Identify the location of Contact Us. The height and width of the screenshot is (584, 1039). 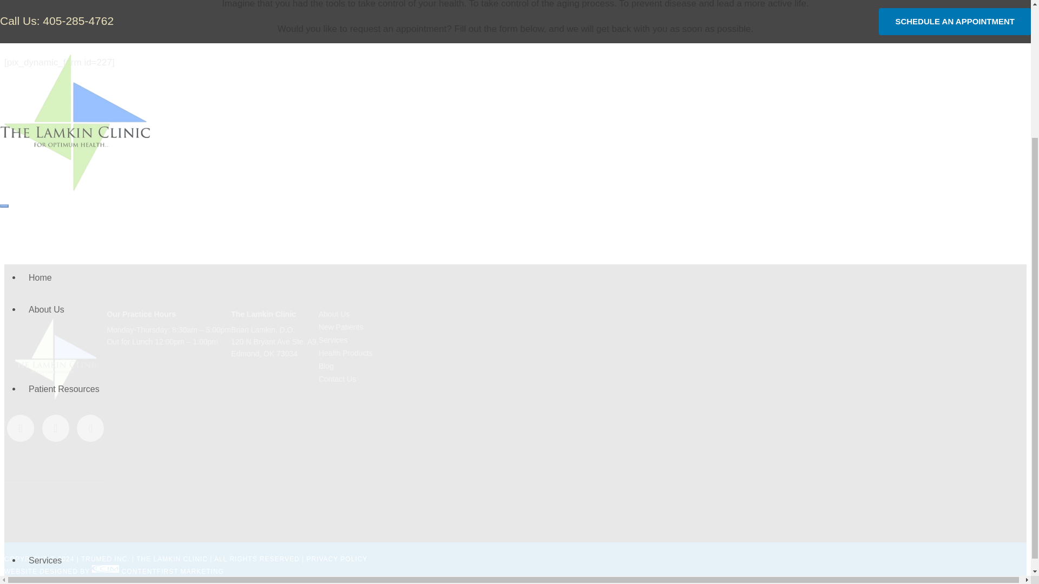
(50, 494).